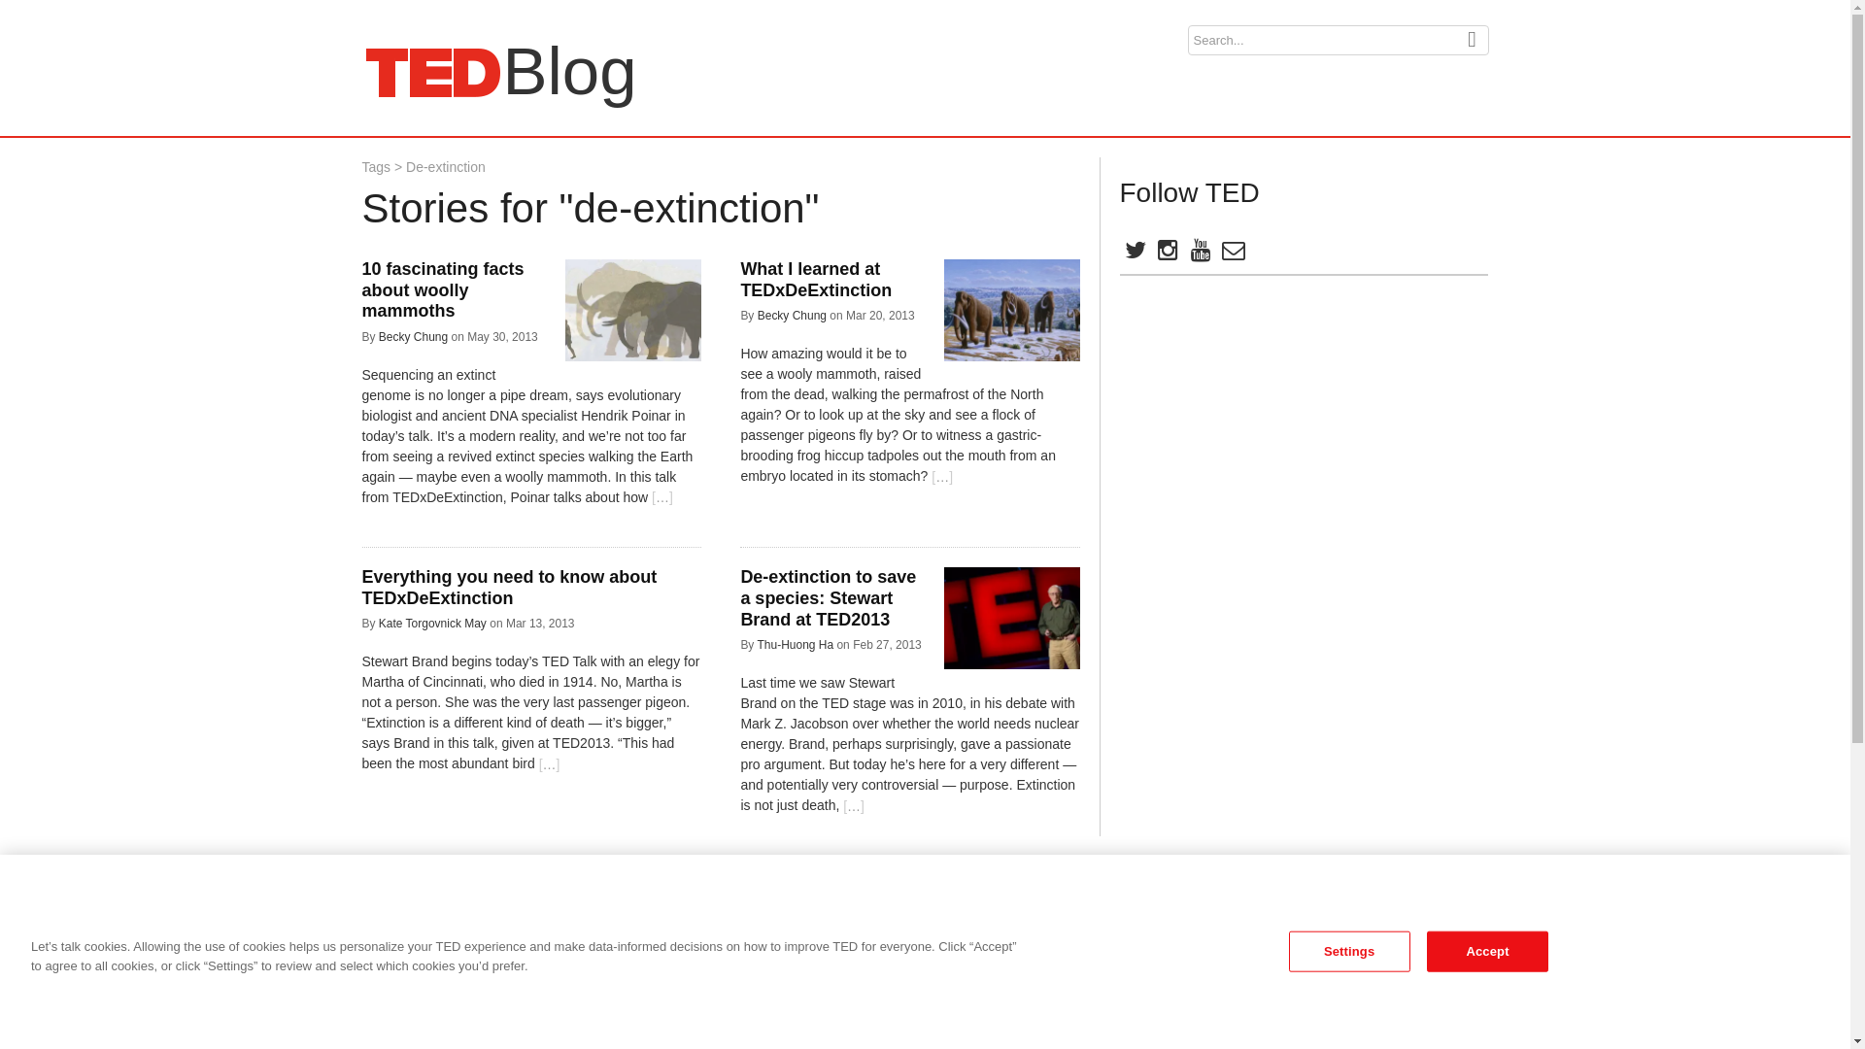 This screenshot has width=1865, height=1049. Describe the element at coordinates (795, 644) in the screenshot. I see `Kate Torgovnick May` at that location.